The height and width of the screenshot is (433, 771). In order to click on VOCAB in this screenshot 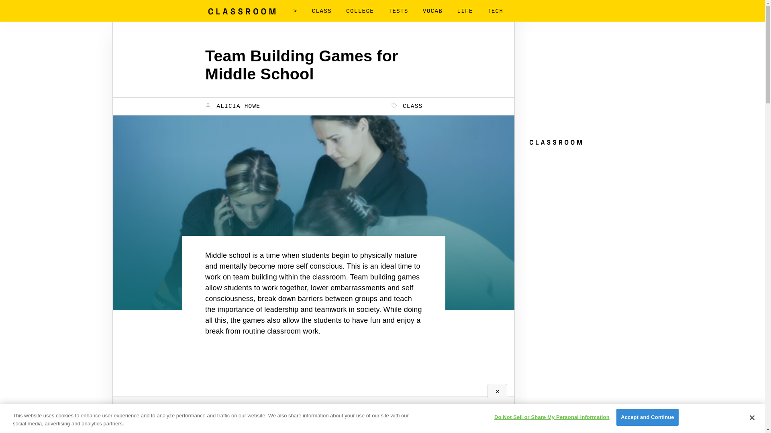, I will do `click(432, 11)`.